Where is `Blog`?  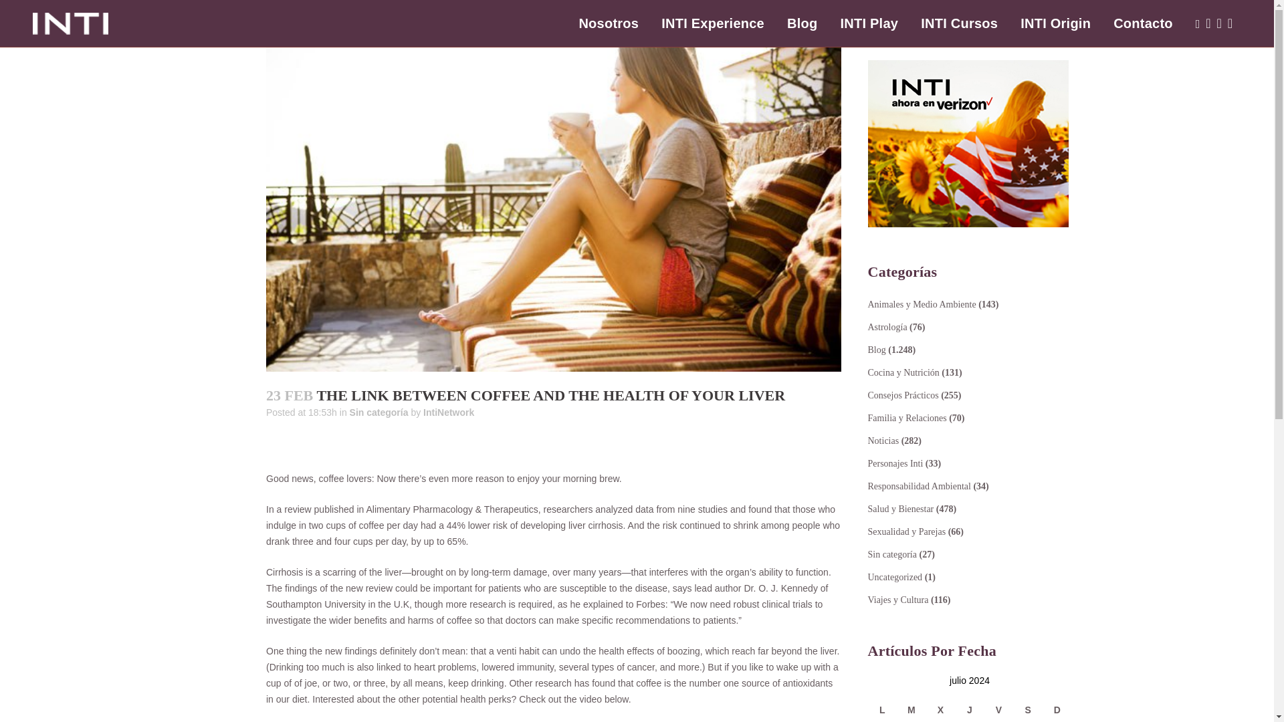 Blog is located at coordinates (801, 23).